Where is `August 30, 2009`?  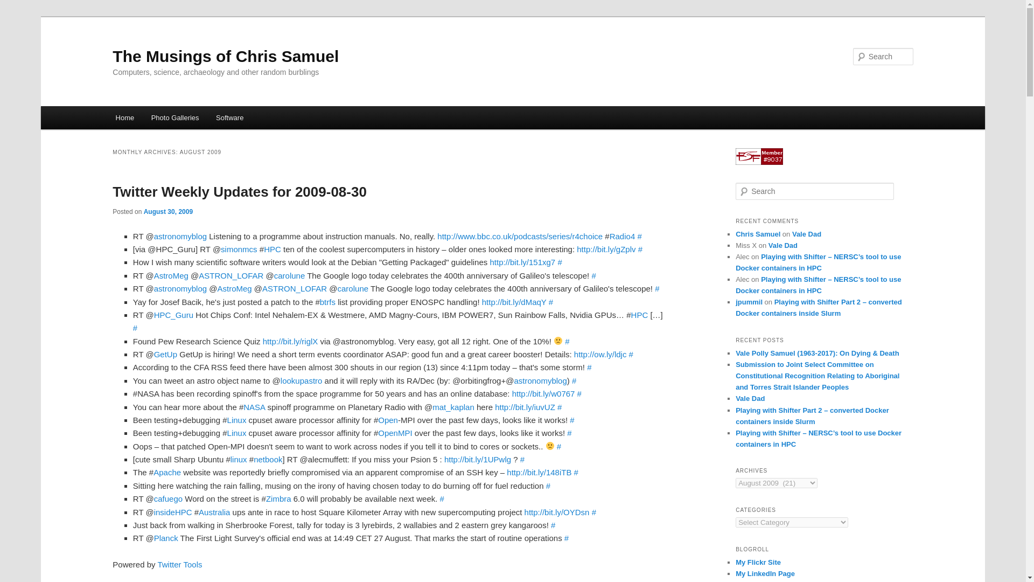
August 30, 2009 is located at coordinates (168, 211).